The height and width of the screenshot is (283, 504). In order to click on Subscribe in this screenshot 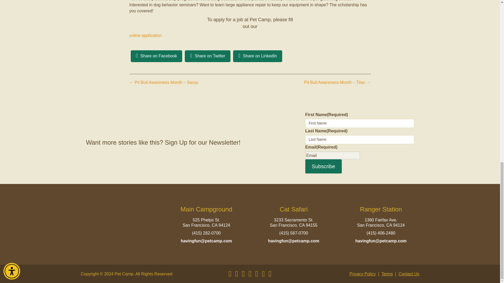, I will do `click(323, 166)`.